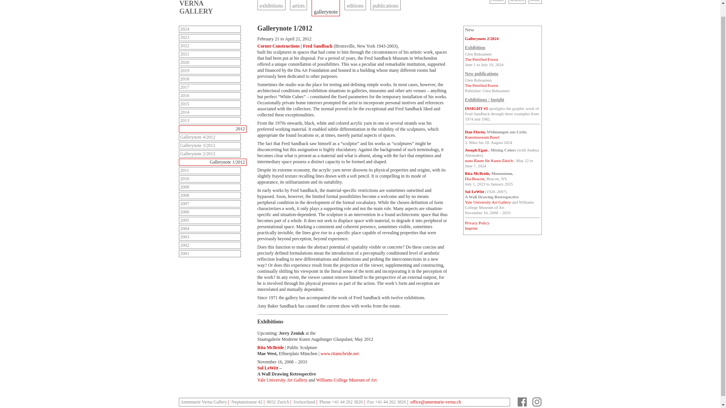 Image resolution: width=726 pixels, height=408 pixels. I want to click on 2018, so click(209, 79).